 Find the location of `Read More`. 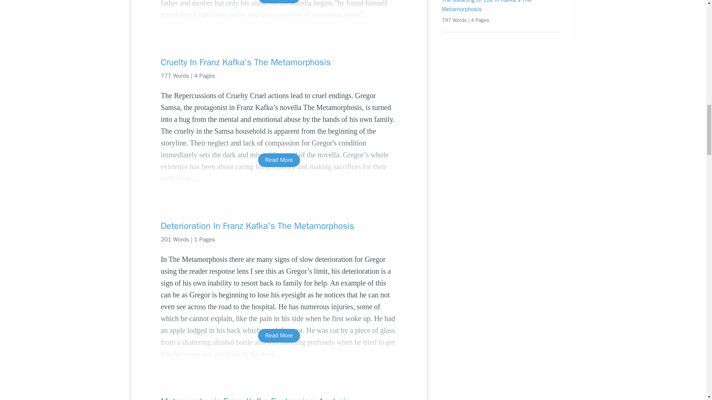

Read More is located at coordinates (279, 1).